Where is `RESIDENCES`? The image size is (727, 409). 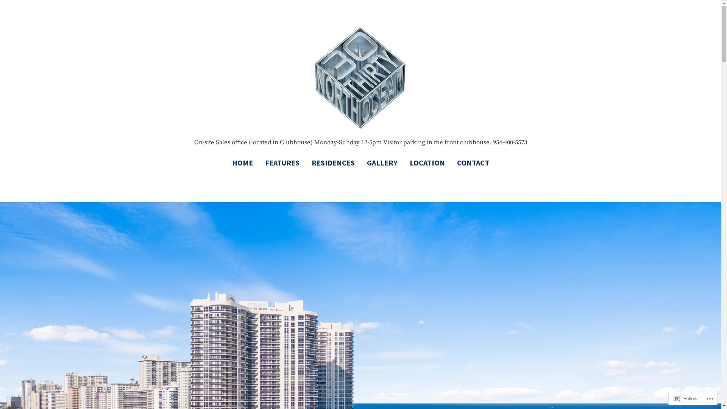
RESIDENCES is located at coordinates (333, 163).